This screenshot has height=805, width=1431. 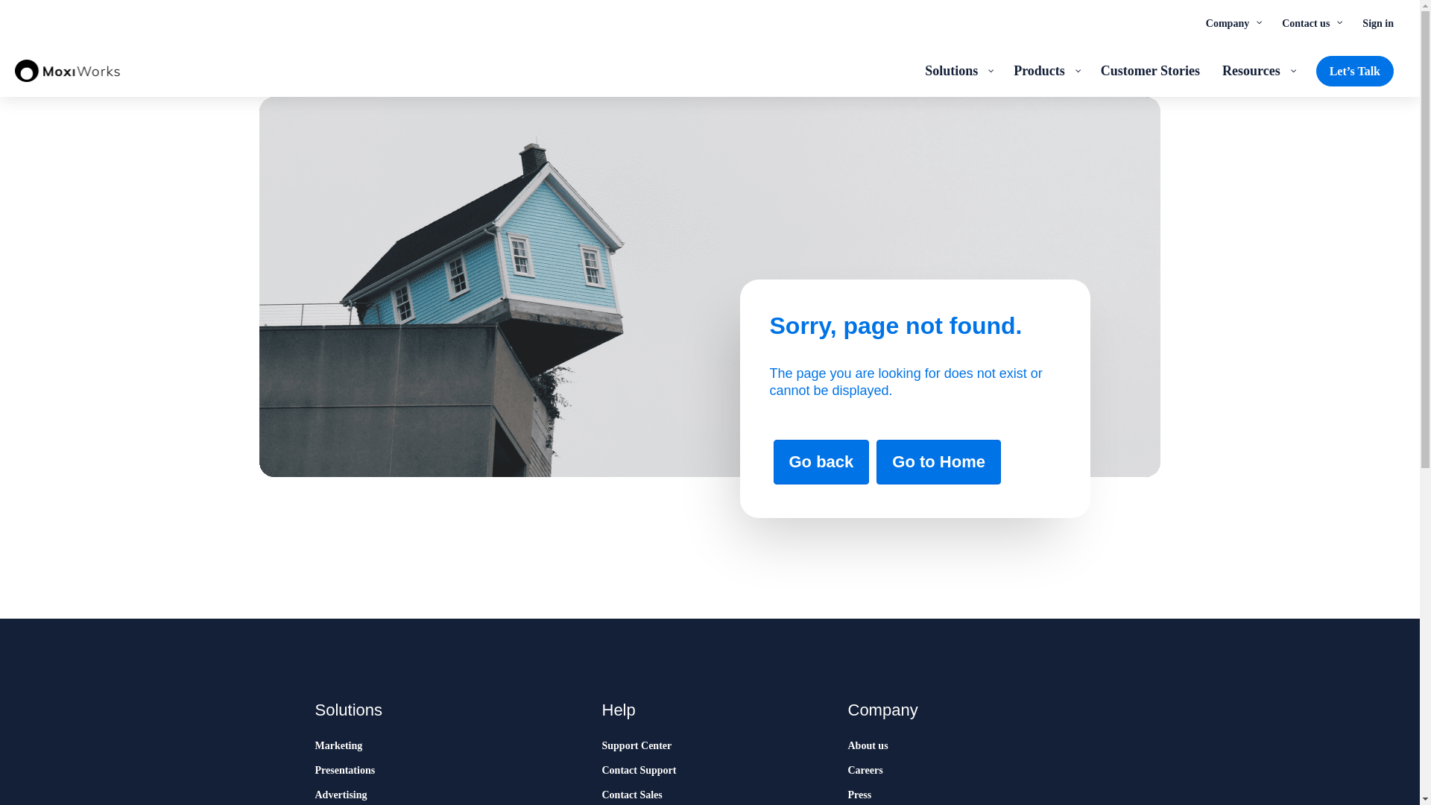 What do you see at coordinates (1233, 22) in the screenshot?
I see `Company` at bounding box center [1233, 22].